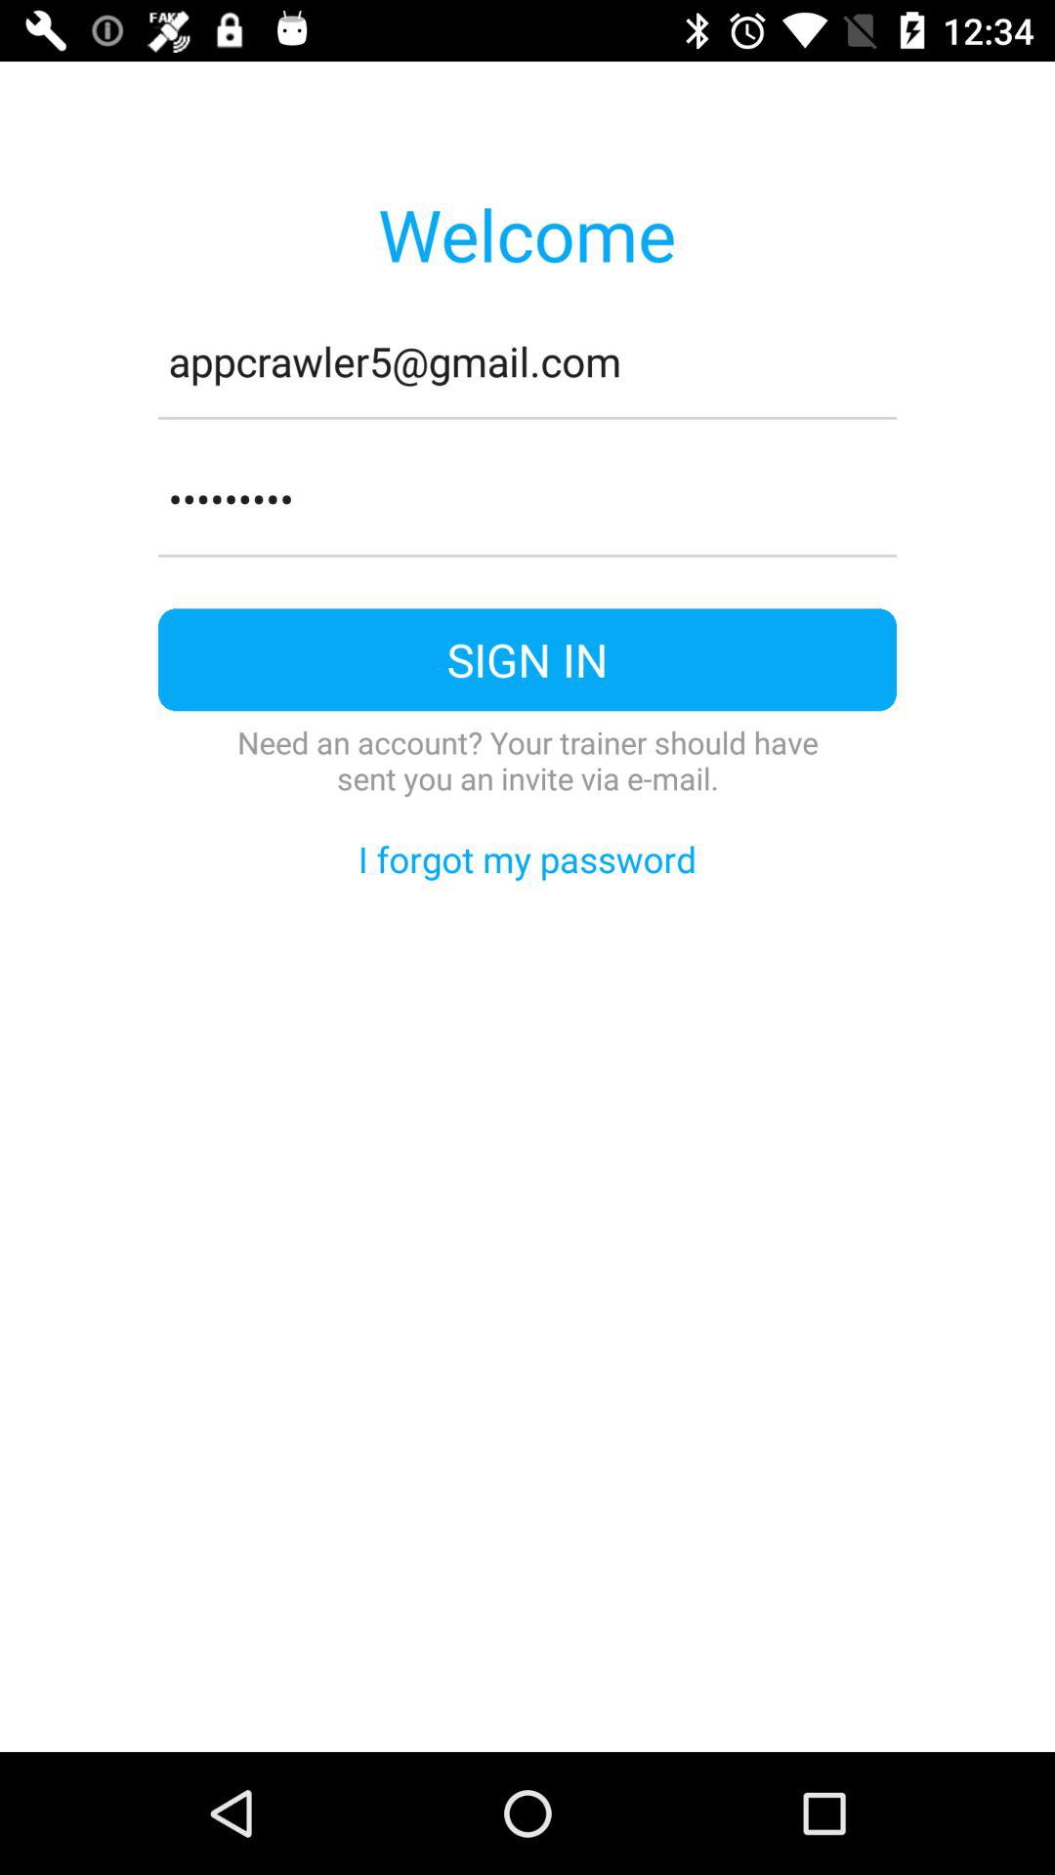  Describe the element at coordinates (527, 233) in the screenshot. I see `turn off welcome icon` at that location.